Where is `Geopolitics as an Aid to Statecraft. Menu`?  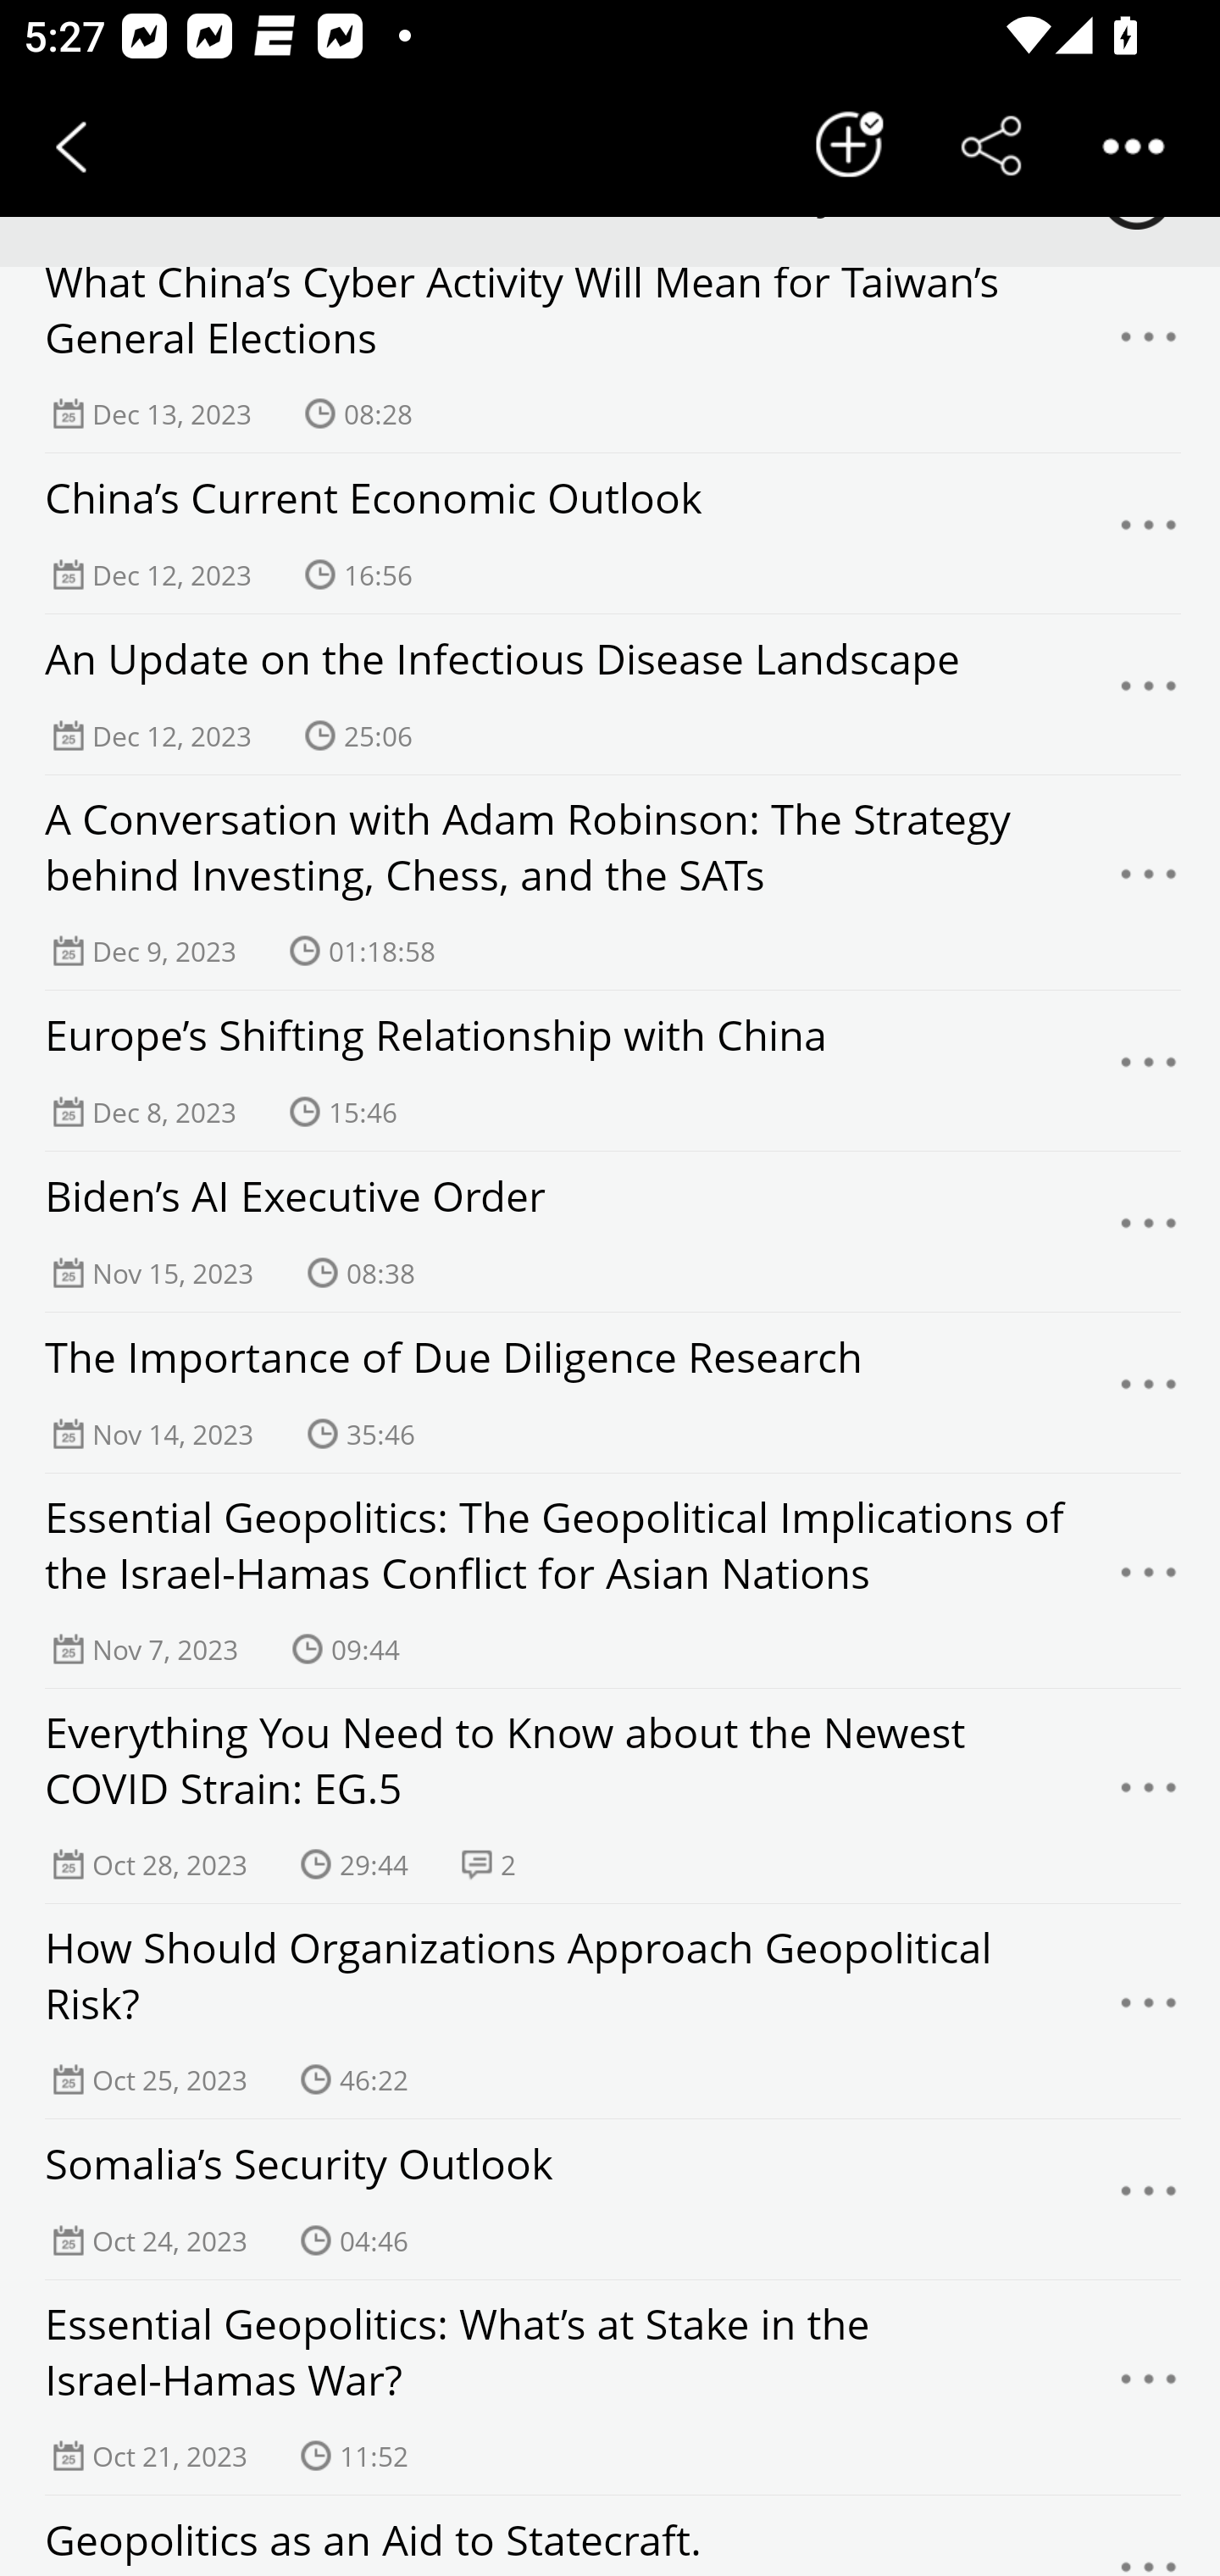
Geopolitics as an Aid to Statecraft. Menu is located at coordinates (610, 2535).